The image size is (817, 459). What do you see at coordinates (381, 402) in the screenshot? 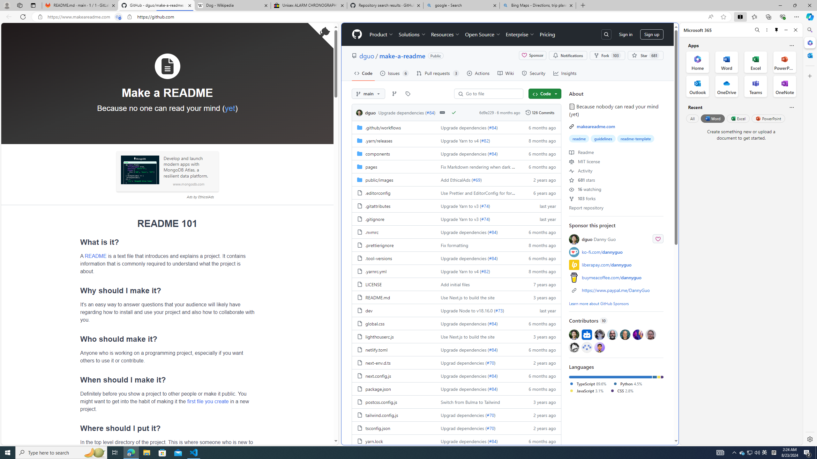
I see `postcss.config.js, (File)` at bounding box center [381, 402].